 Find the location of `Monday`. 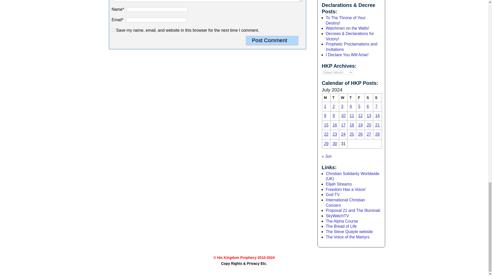

Monday is located at coordinates (326, 98).